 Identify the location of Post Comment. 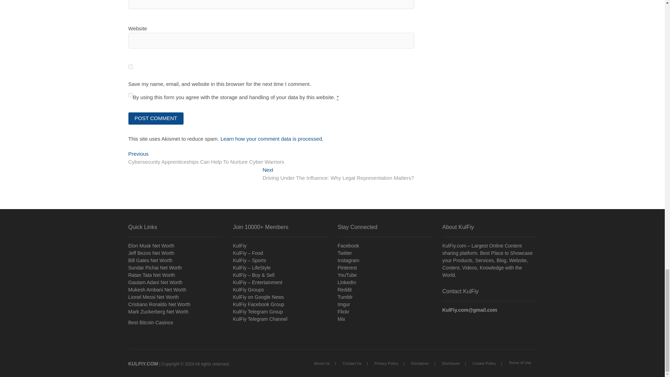
(156, 118).